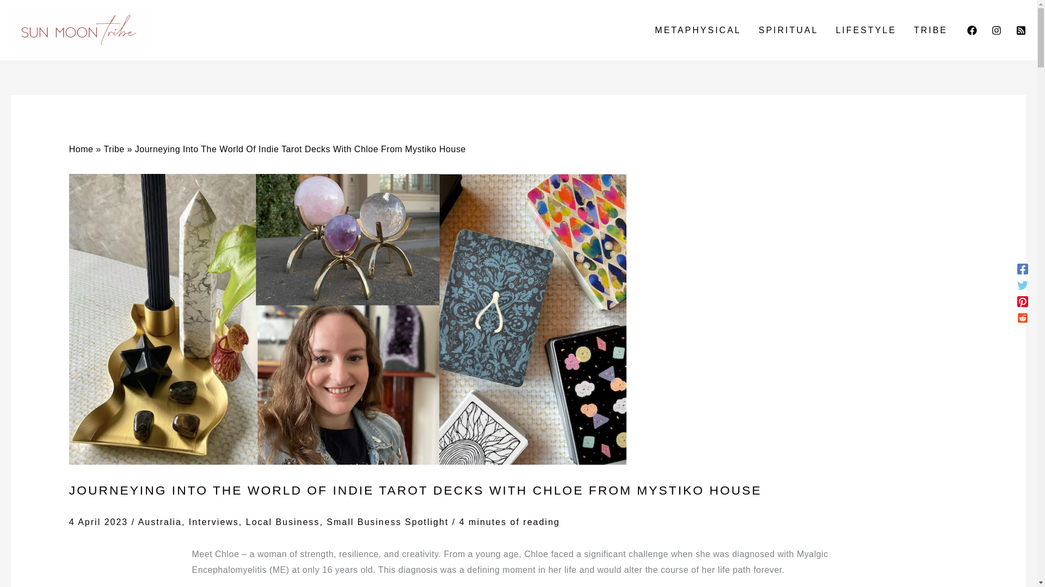 This screenshot has height=587, width=1045. I want to click on SPIRITUAL, so click(789, 30).